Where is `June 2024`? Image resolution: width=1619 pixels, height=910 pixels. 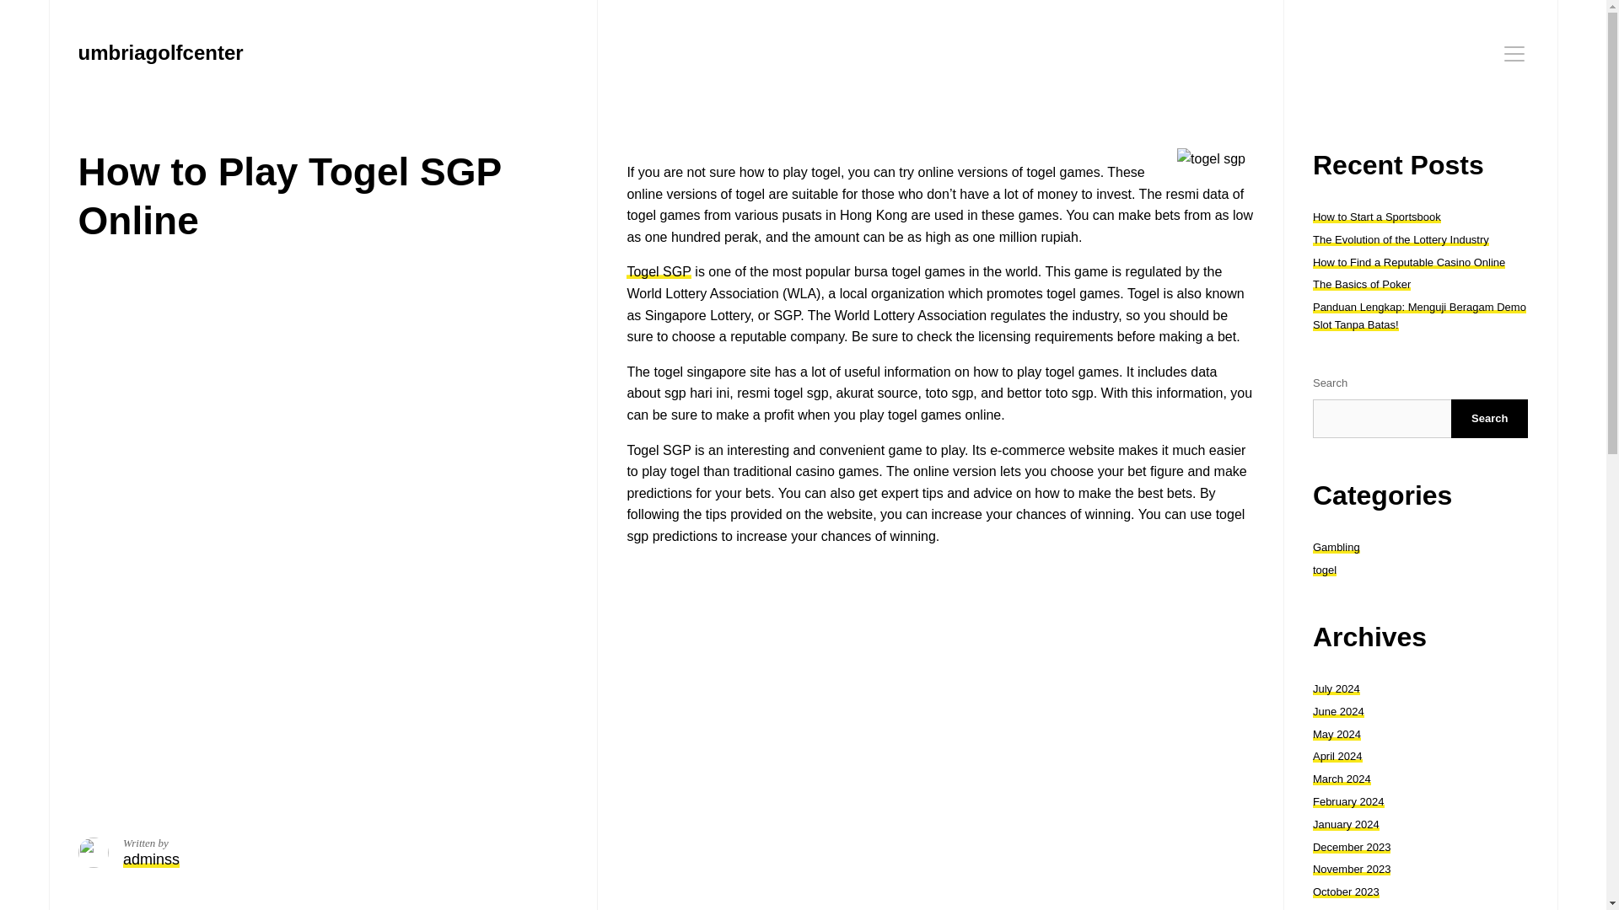
June 2024 is located at coordinates (1339, 711).